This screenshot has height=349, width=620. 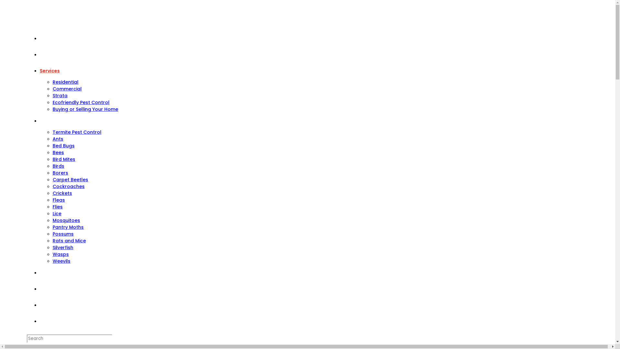 What do you see at coordinates (64, 159) in the screenshot?
I see `Bird Mites` at bounding box center [64, 159].